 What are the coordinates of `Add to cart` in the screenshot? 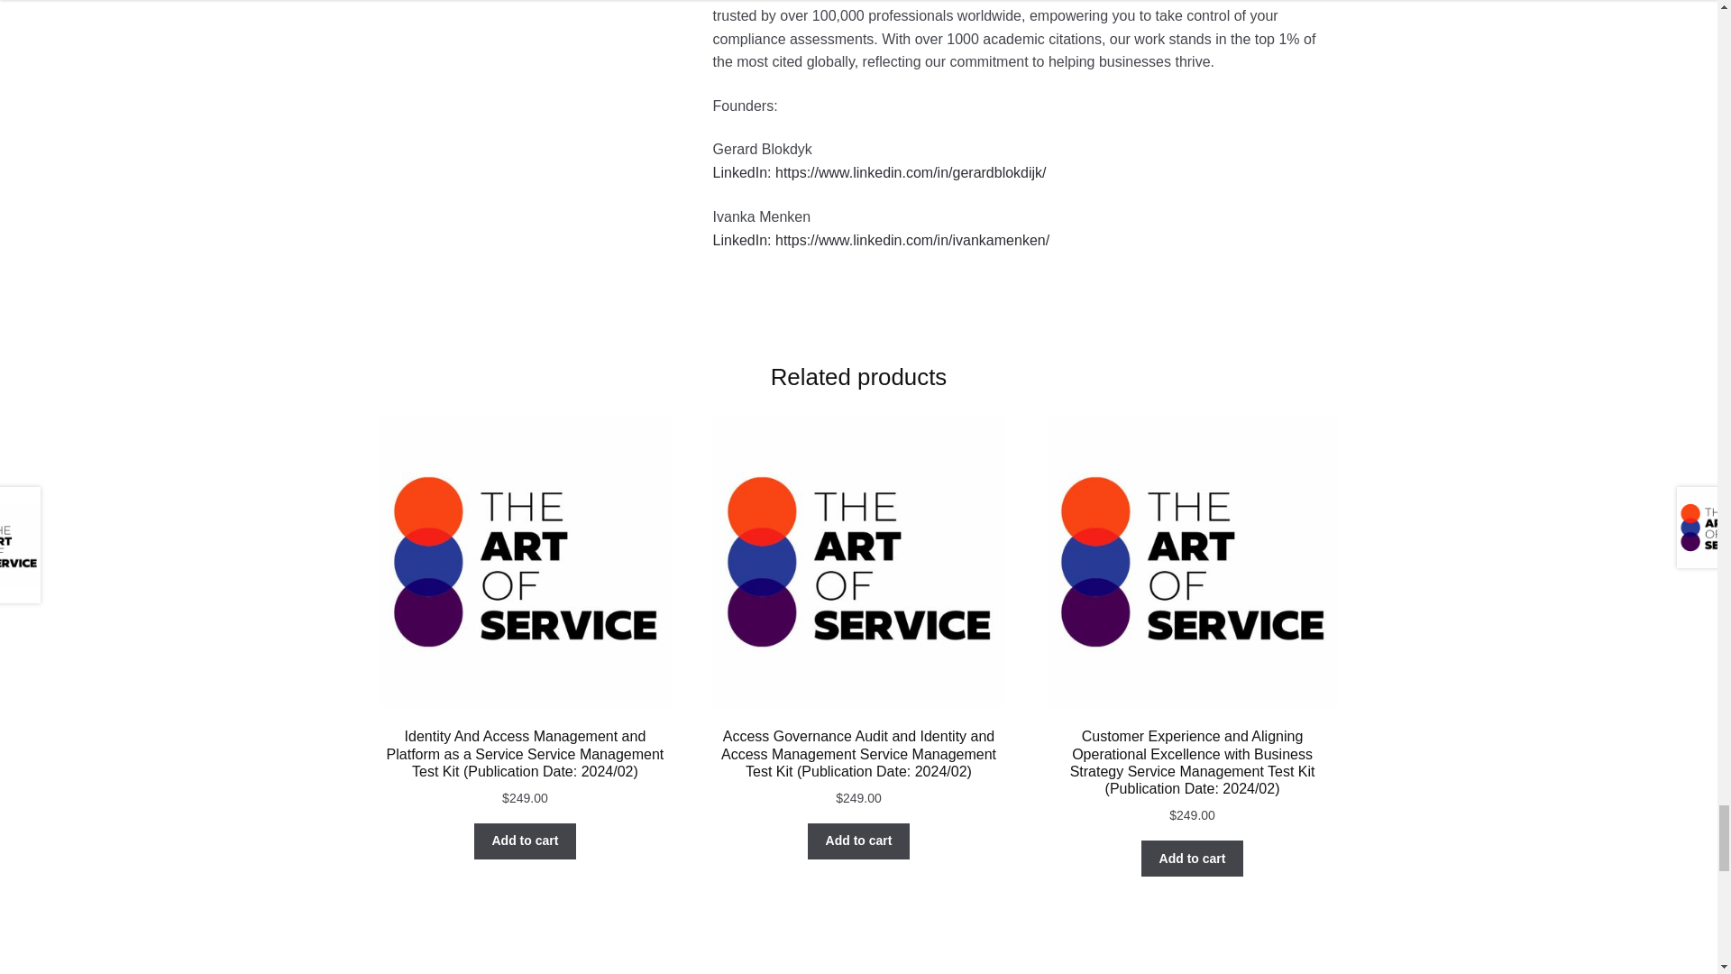 It's located at (1192, 859).